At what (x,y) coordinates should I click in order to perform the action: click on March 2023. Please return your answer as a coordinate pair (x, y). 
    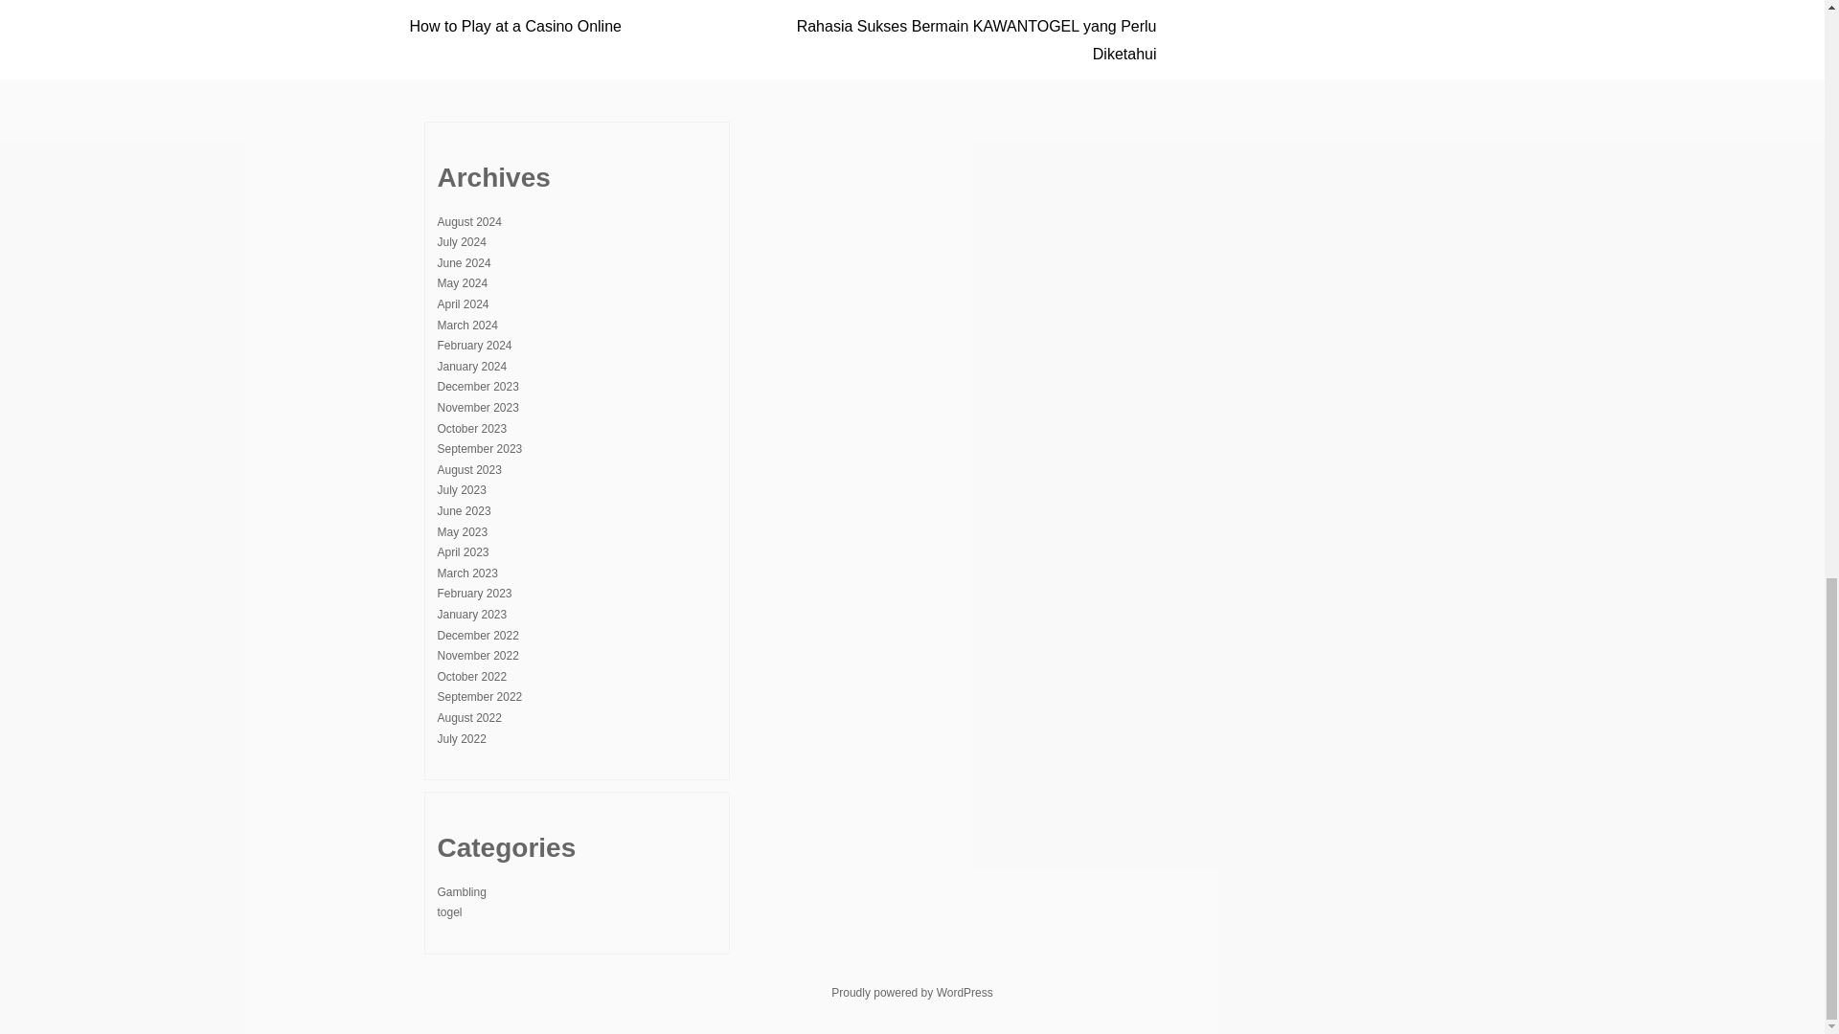
    Looking at the image, I should click on (466, 573).